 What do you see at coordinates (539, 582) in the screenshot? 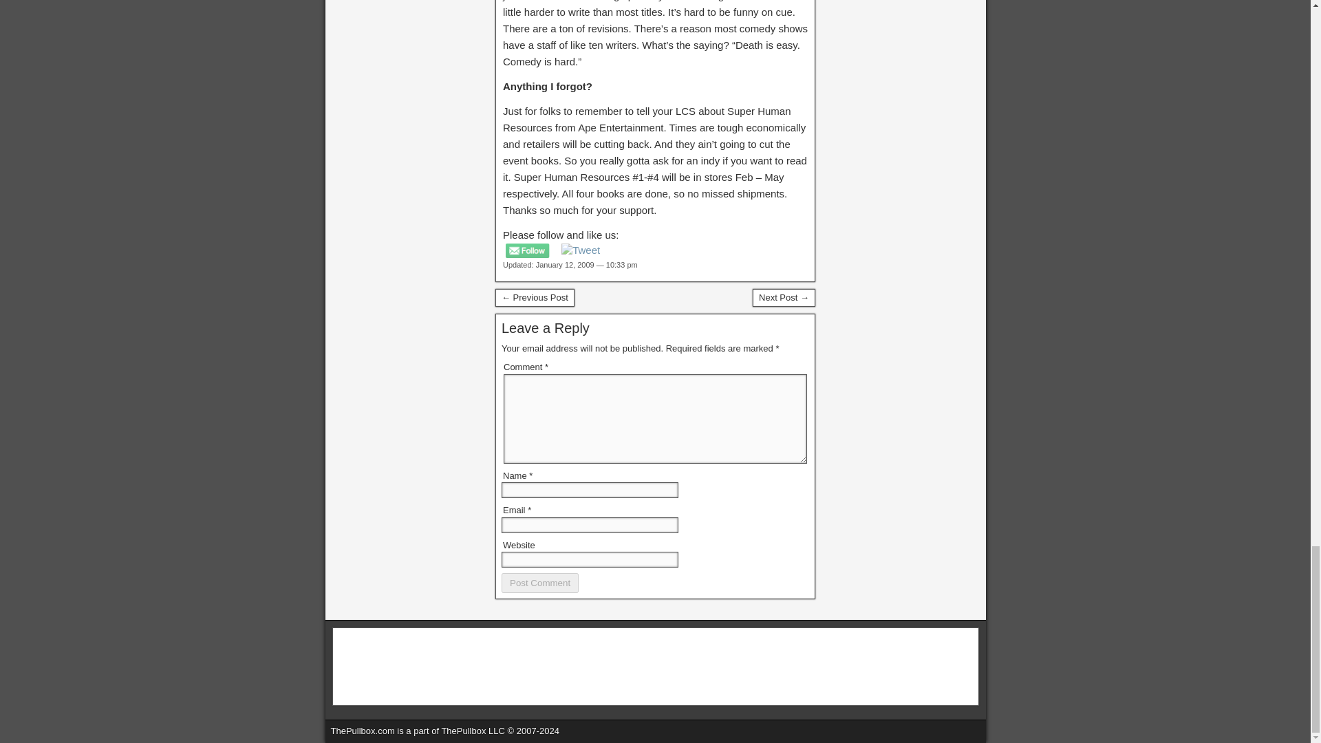
I see `Post Comment` at bounding box center [539, 582].